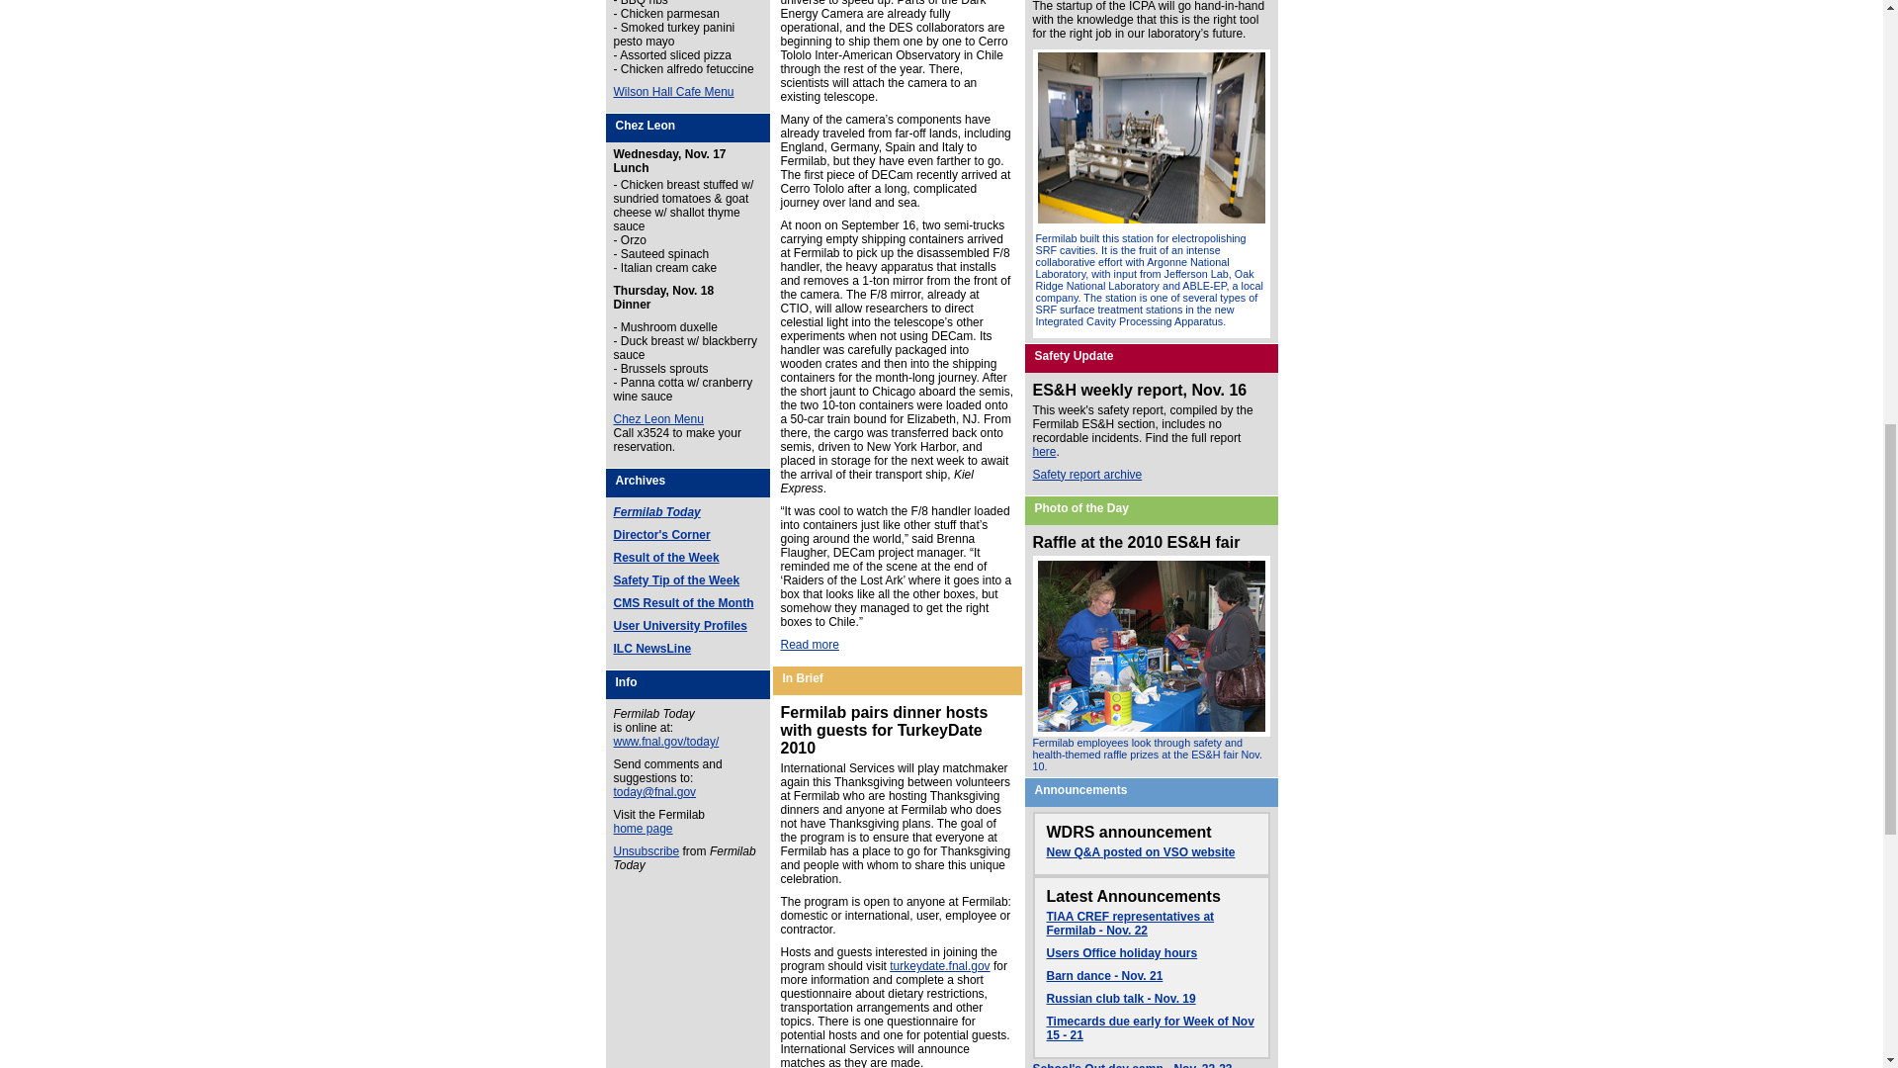 The image size is (1898, 1068). Describe the element at coordinates (679, 626) in the screenshot. I see `User University Profiles` at that location.